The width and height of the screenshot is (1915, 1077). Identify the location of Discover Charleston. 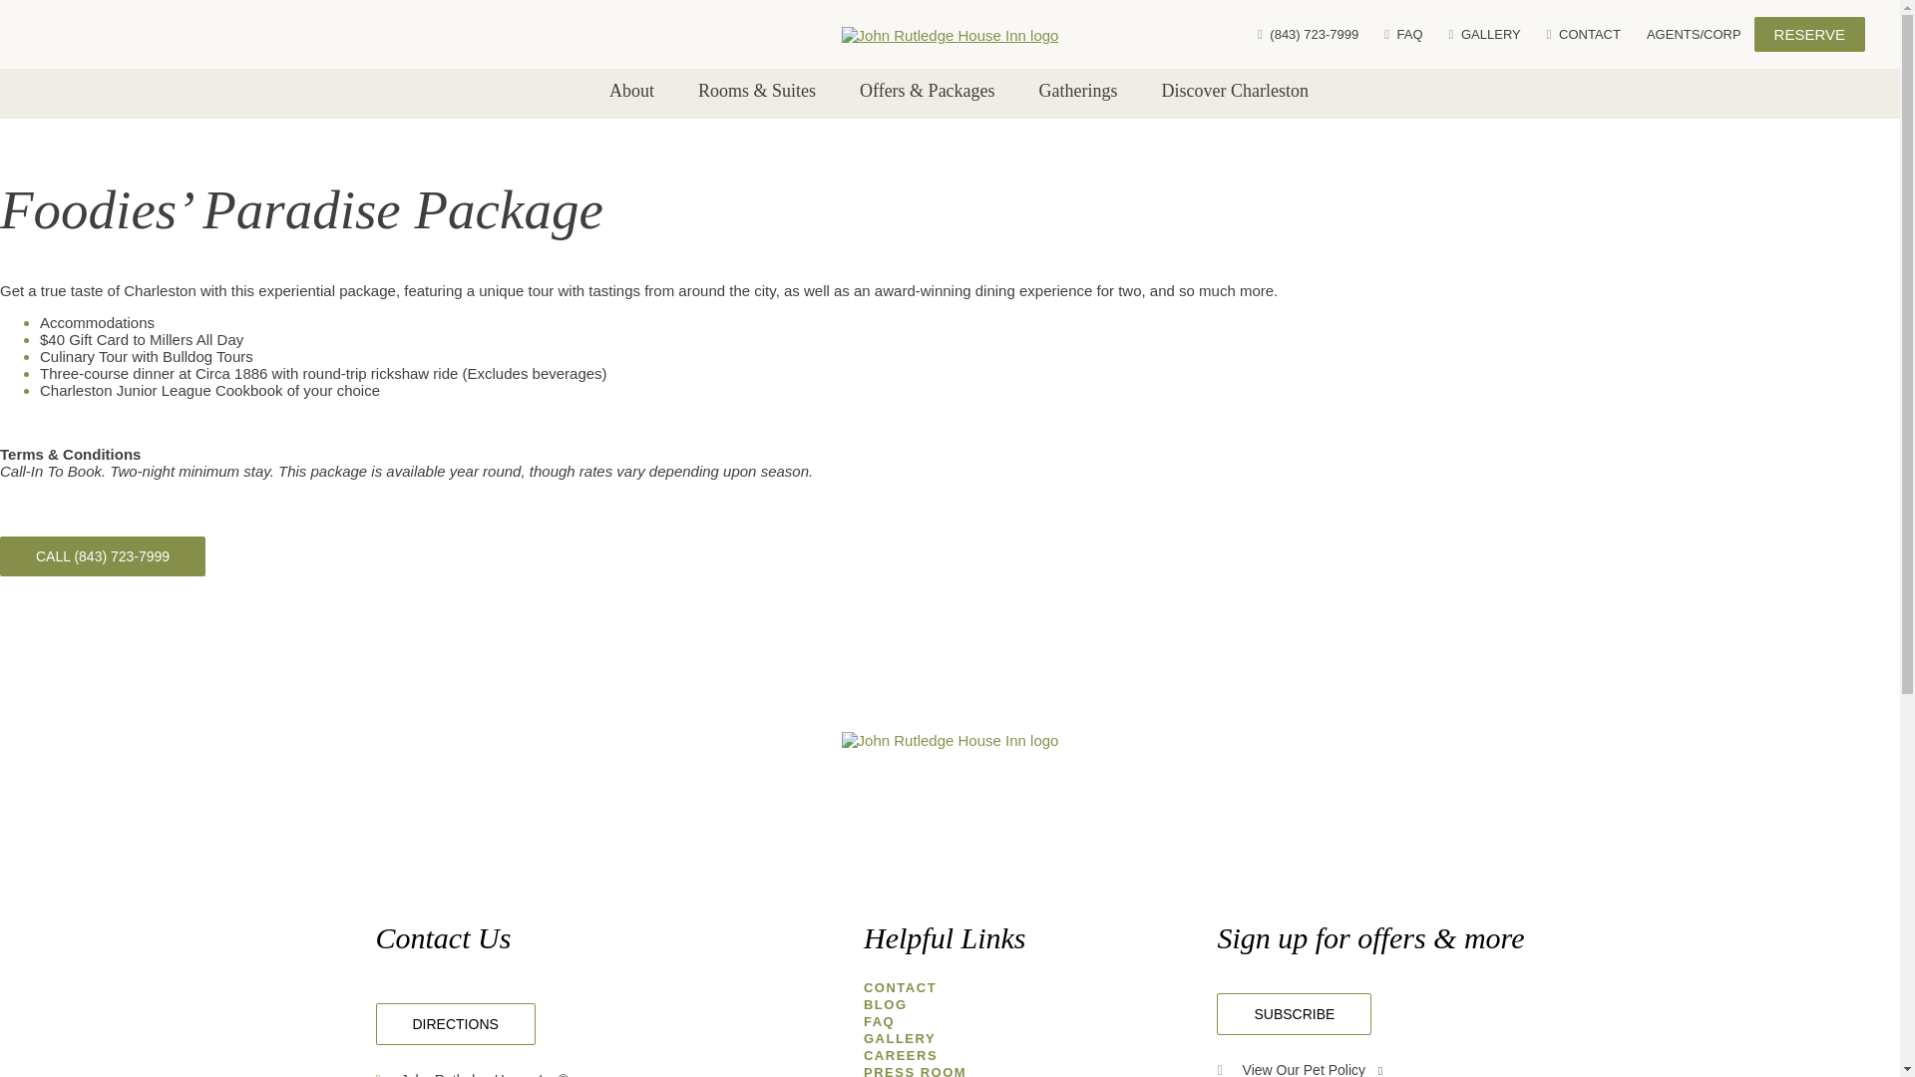
(1235, 90).